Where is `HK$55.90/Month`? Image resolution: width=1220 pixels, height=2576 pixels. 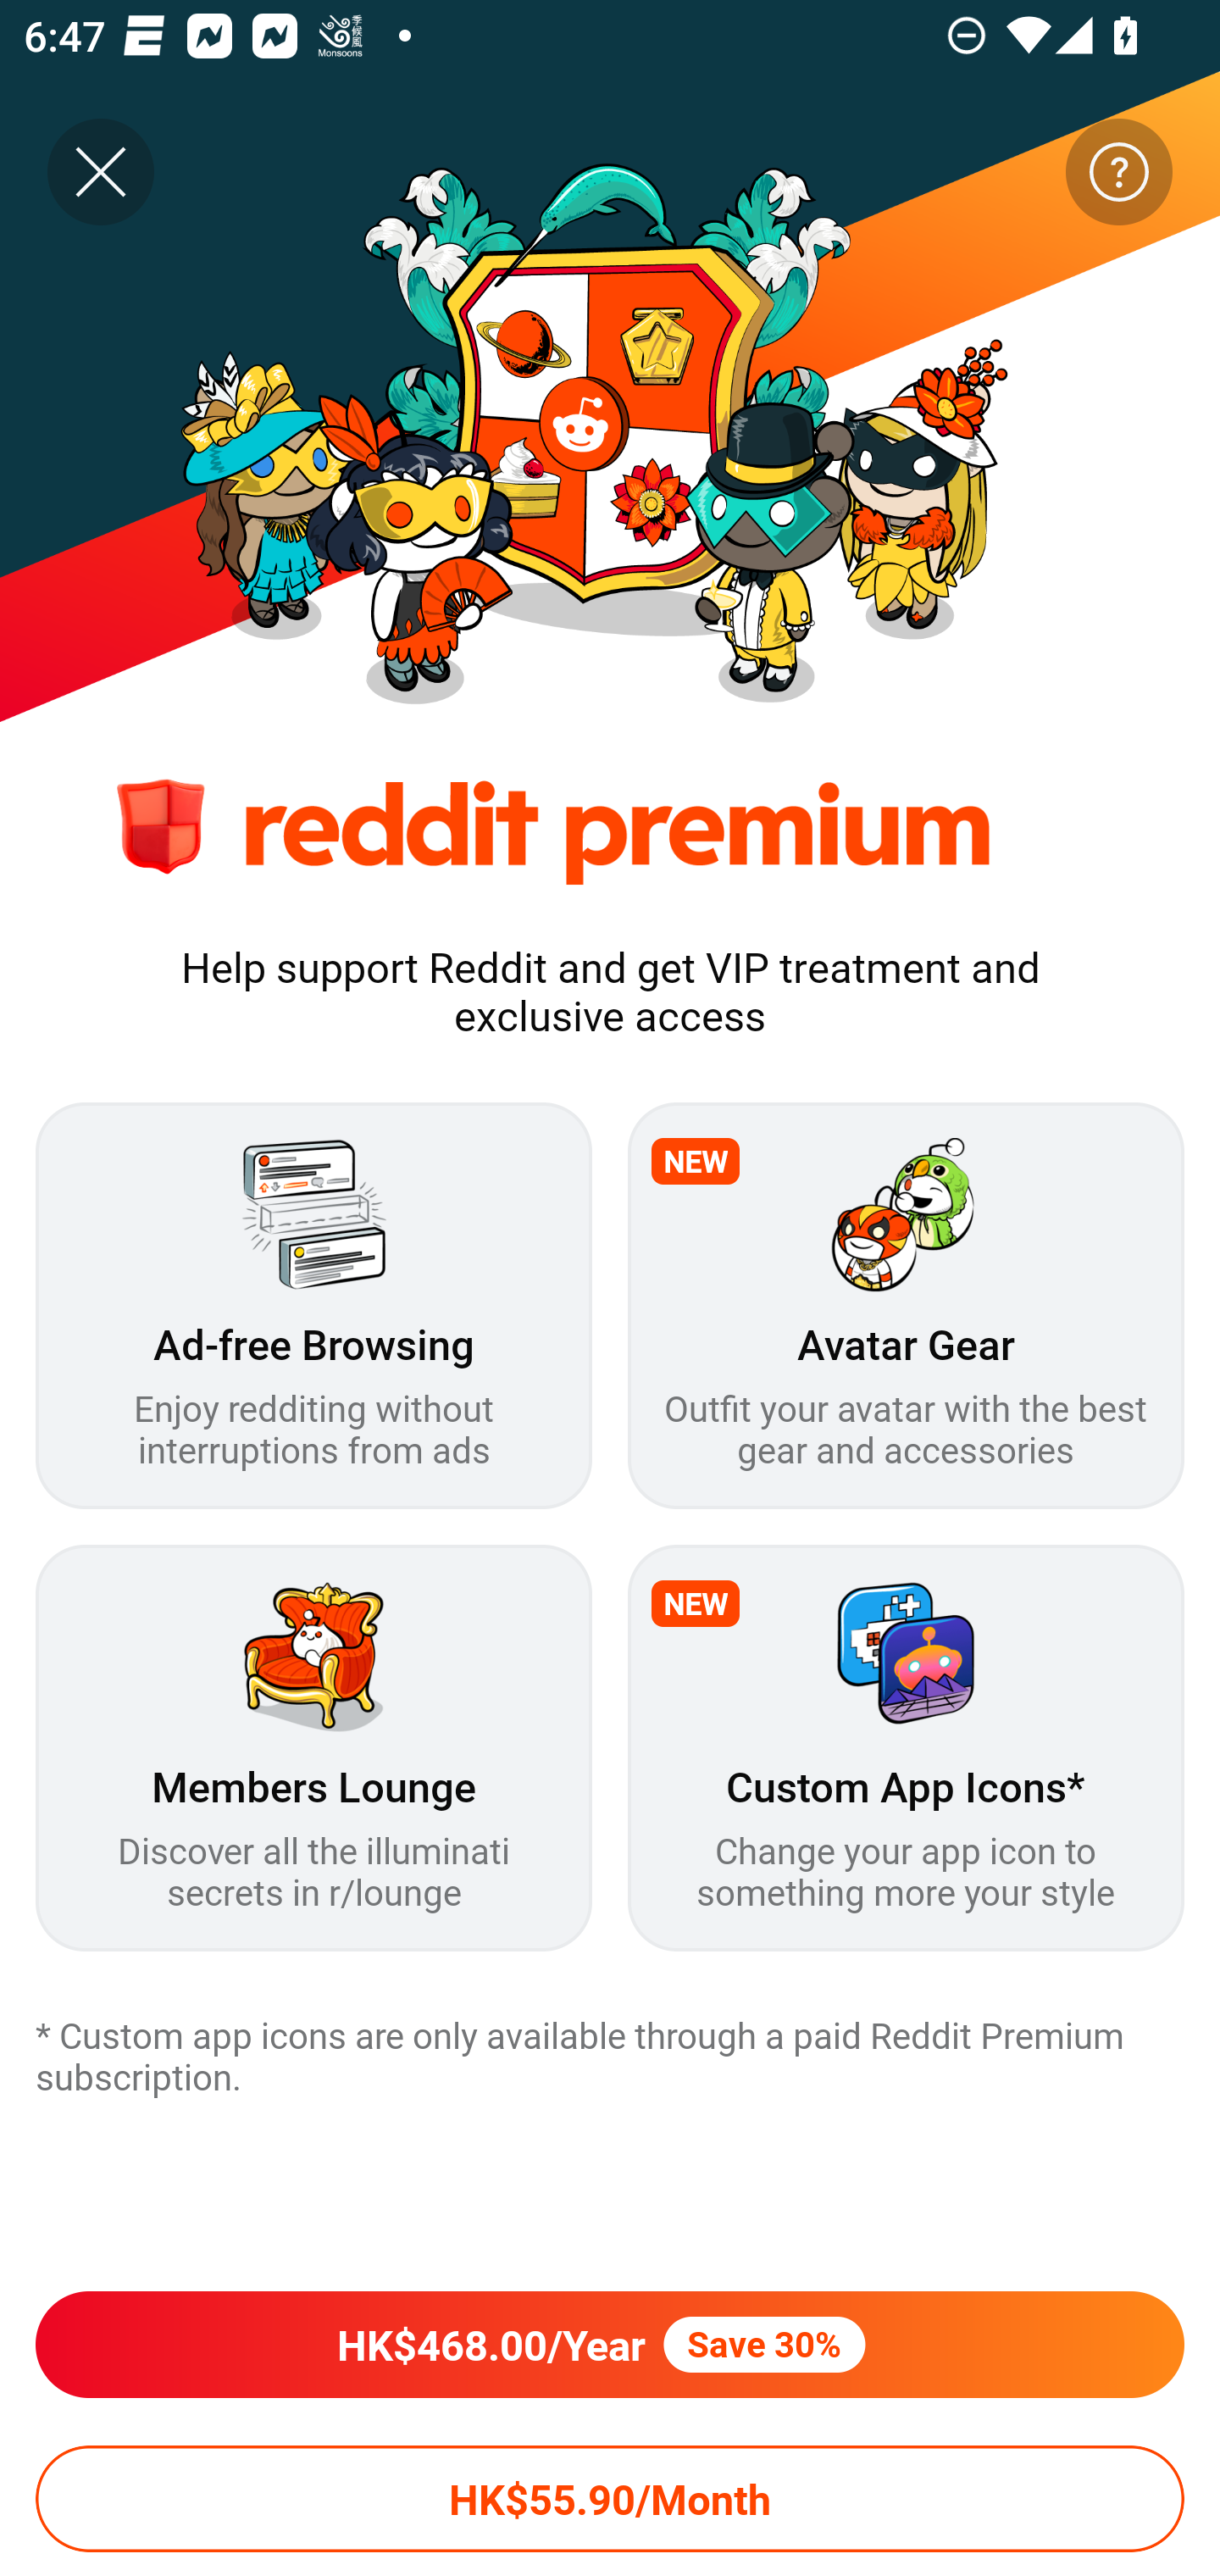 HK$55.90/Month is located at coordinates (610, 2498).